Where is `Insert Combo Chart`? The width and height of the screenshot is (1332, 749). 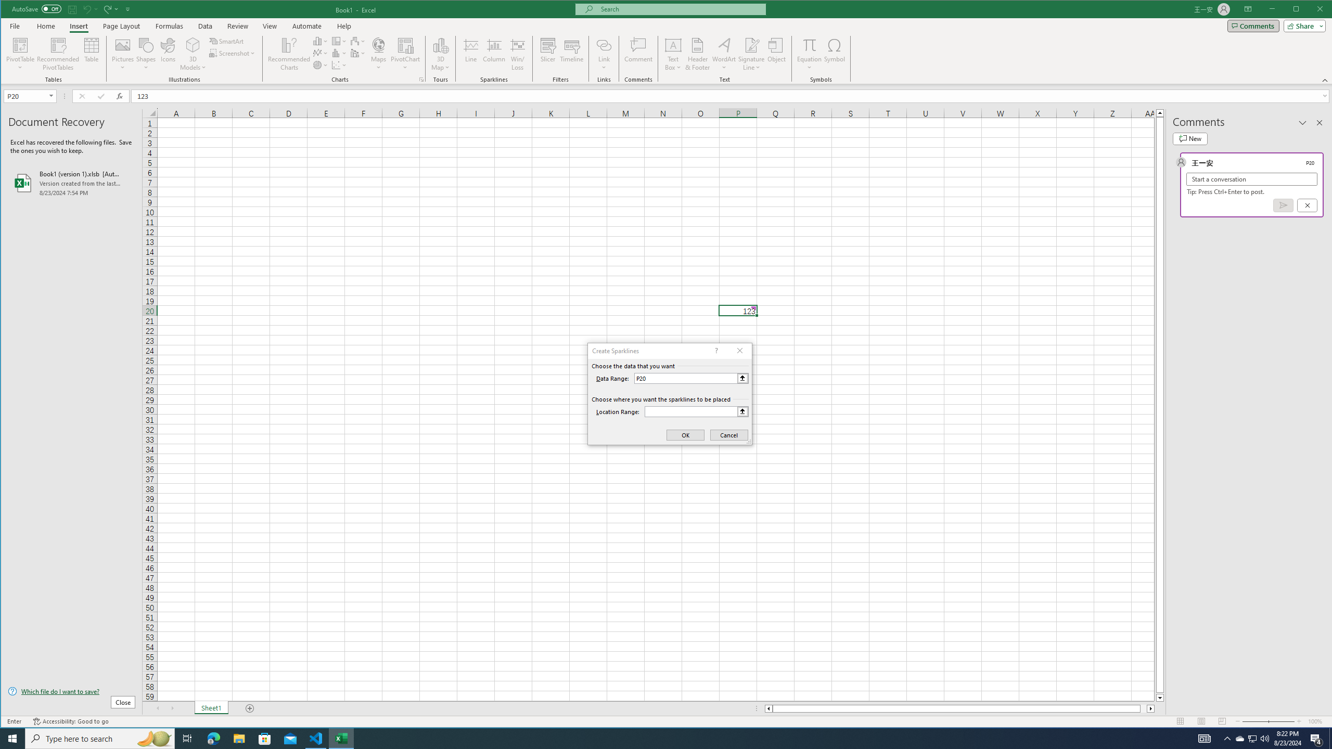
Insert Combo Chart is located at coordinates (358, 53).